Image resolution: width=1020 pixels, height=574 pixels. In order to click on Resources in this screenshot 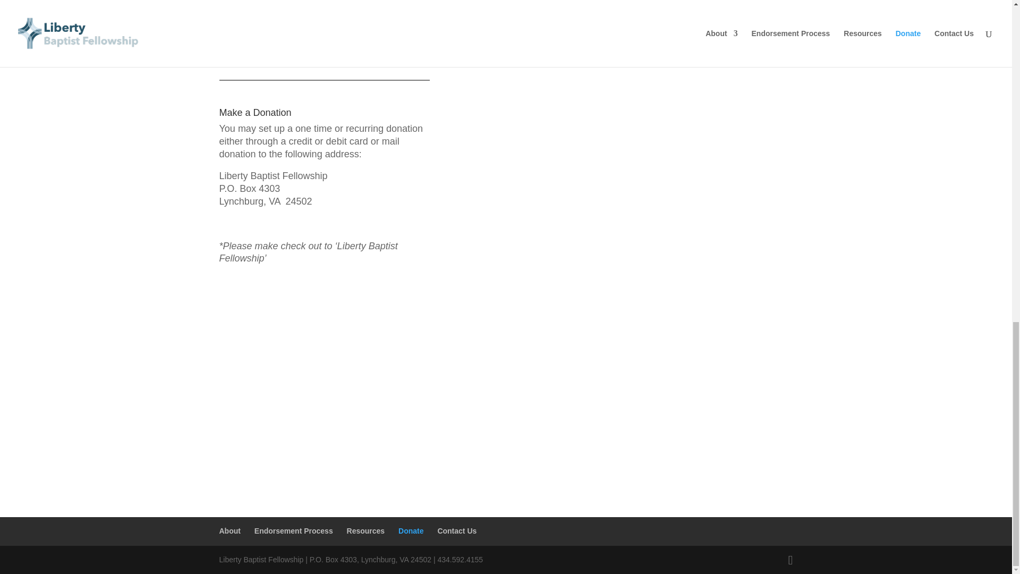, I will do `click(365, 530)`.